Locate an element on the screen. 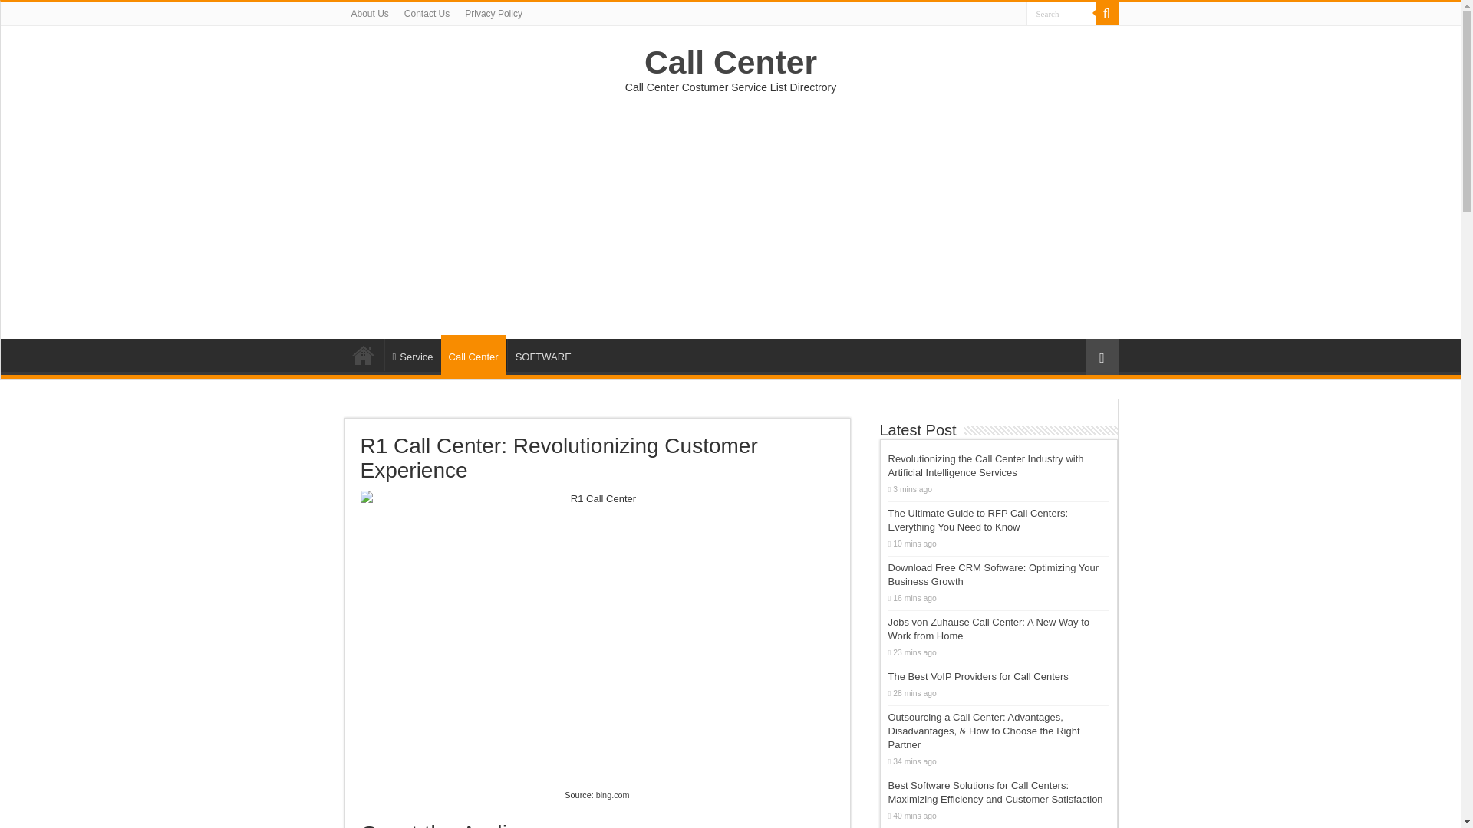 This screenshot has width=1473, height=828. Contact Us is located at coordinates (427, 14).